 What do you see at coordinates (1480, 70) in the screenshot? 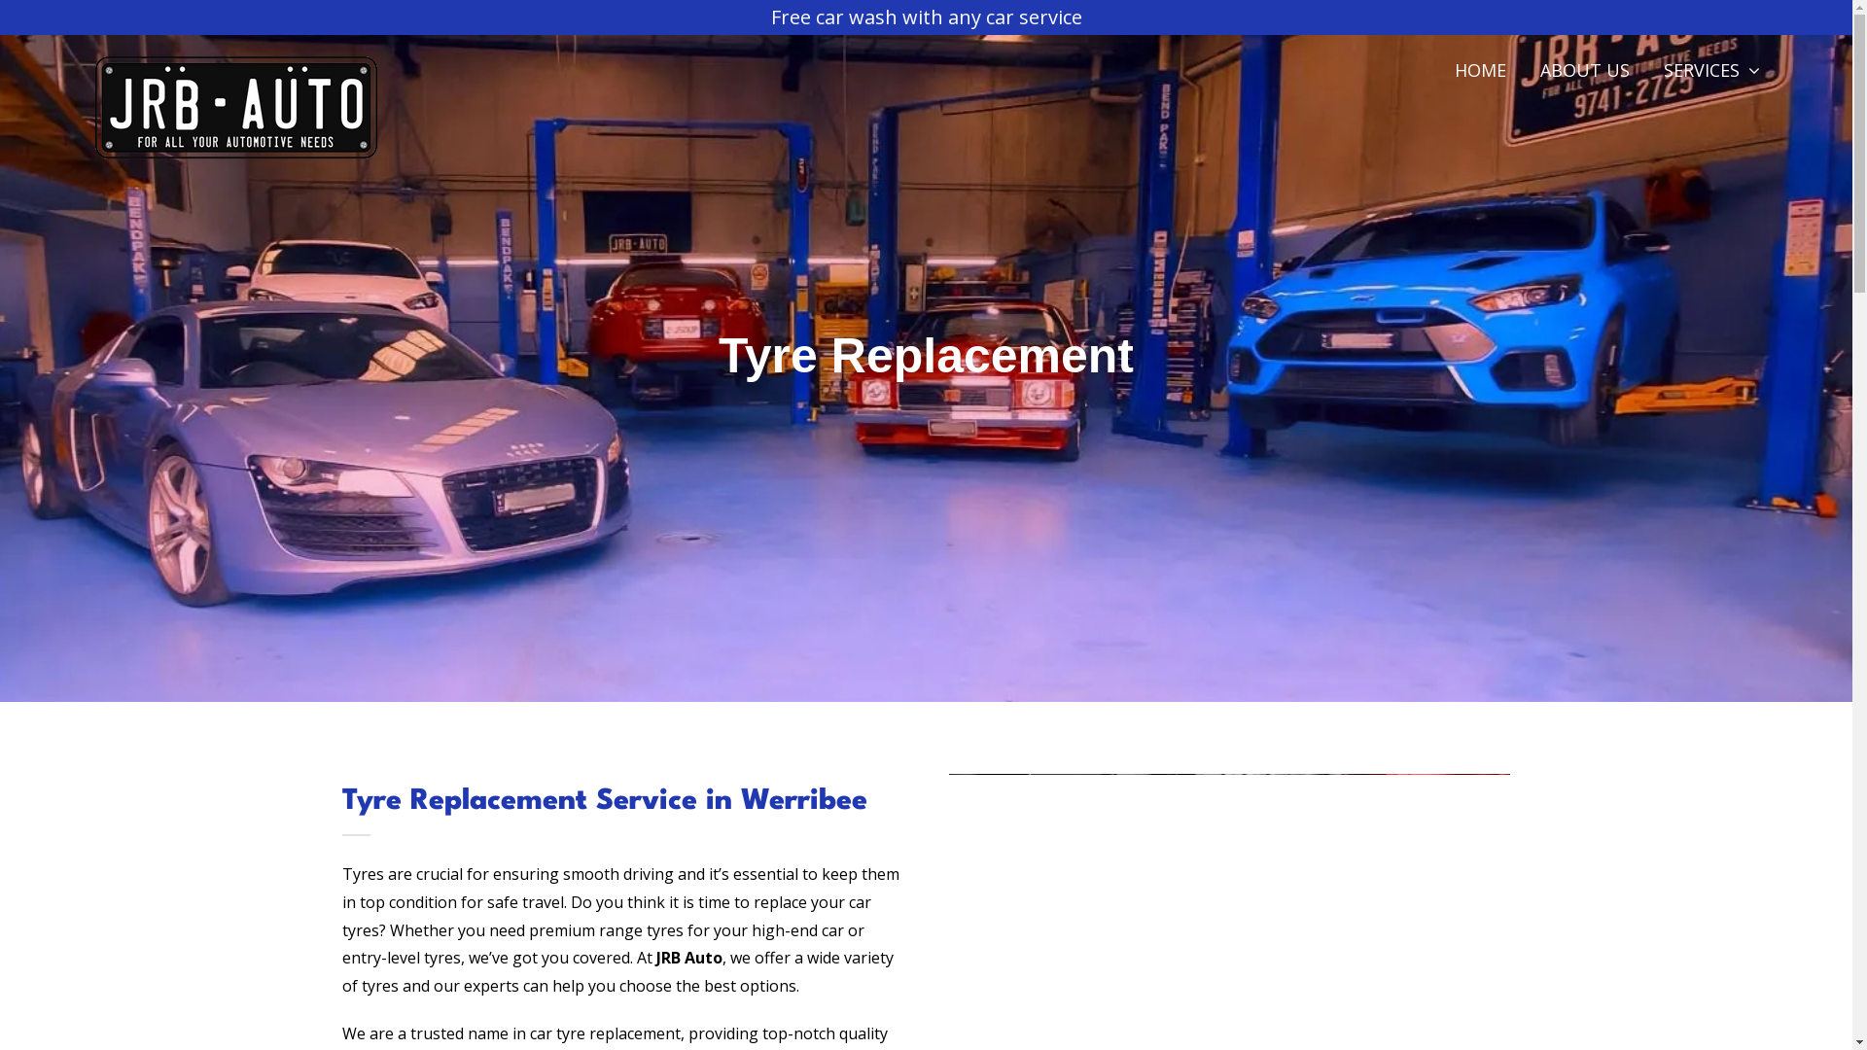
I see `HOME` at bounding box center [1480, 70].